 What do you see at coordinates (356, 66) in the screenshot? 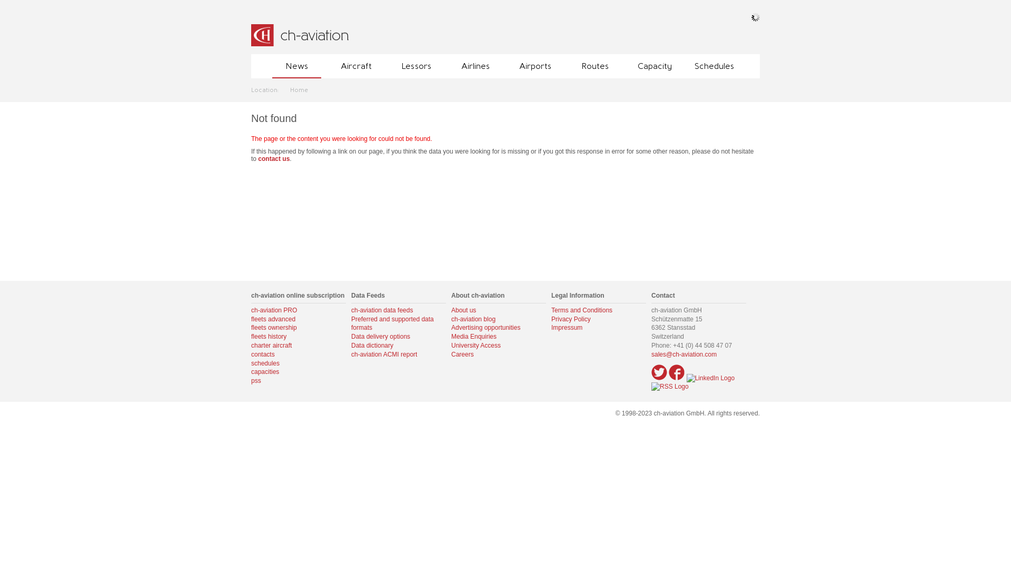
I see `Aircraft` at bounding box center [356, 66].